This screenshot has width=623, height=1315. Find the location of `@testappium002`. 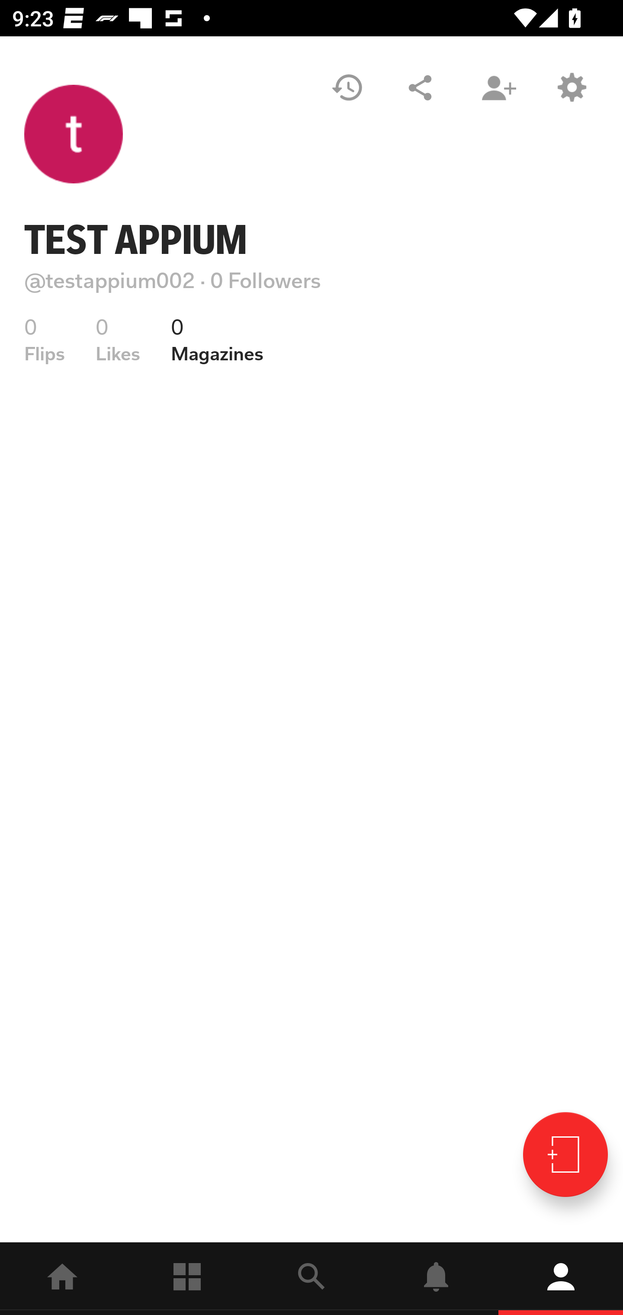

@testappium002 is located at coordinates (109, 280).